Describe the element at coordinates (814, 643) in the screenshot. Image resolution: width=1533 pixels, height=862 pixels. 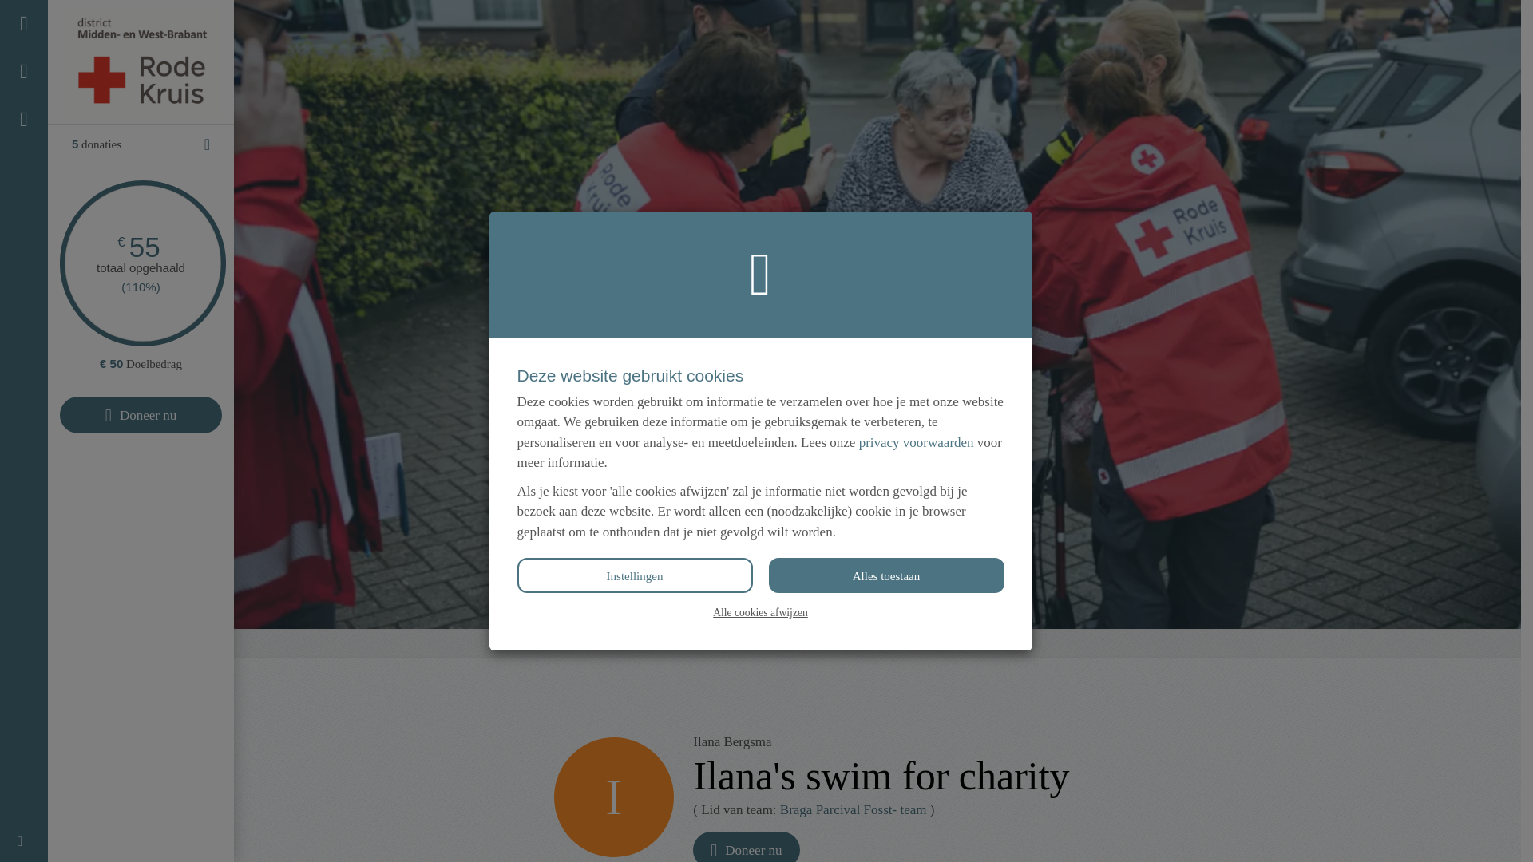
I see `Braga Parcival Fosst- team` at that location.